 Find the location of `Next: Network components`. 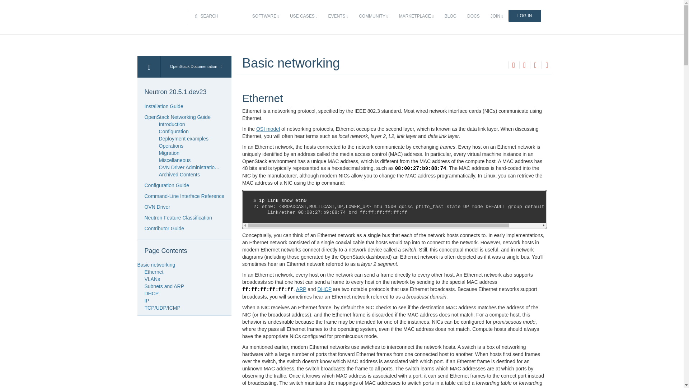

Next: Network components is located at coordinates (524, 65).